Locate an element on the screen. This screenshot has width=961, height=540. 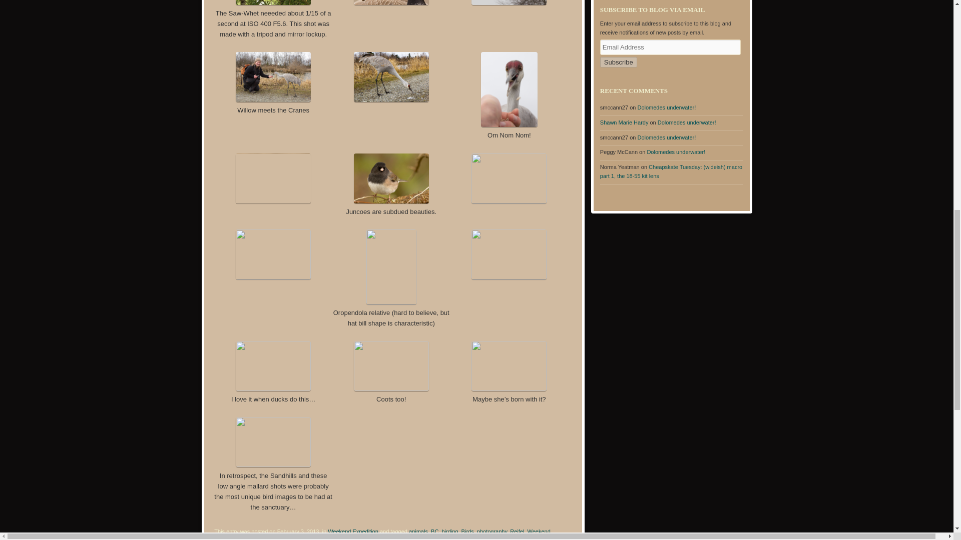
animals is located at coordinates (418, 531).